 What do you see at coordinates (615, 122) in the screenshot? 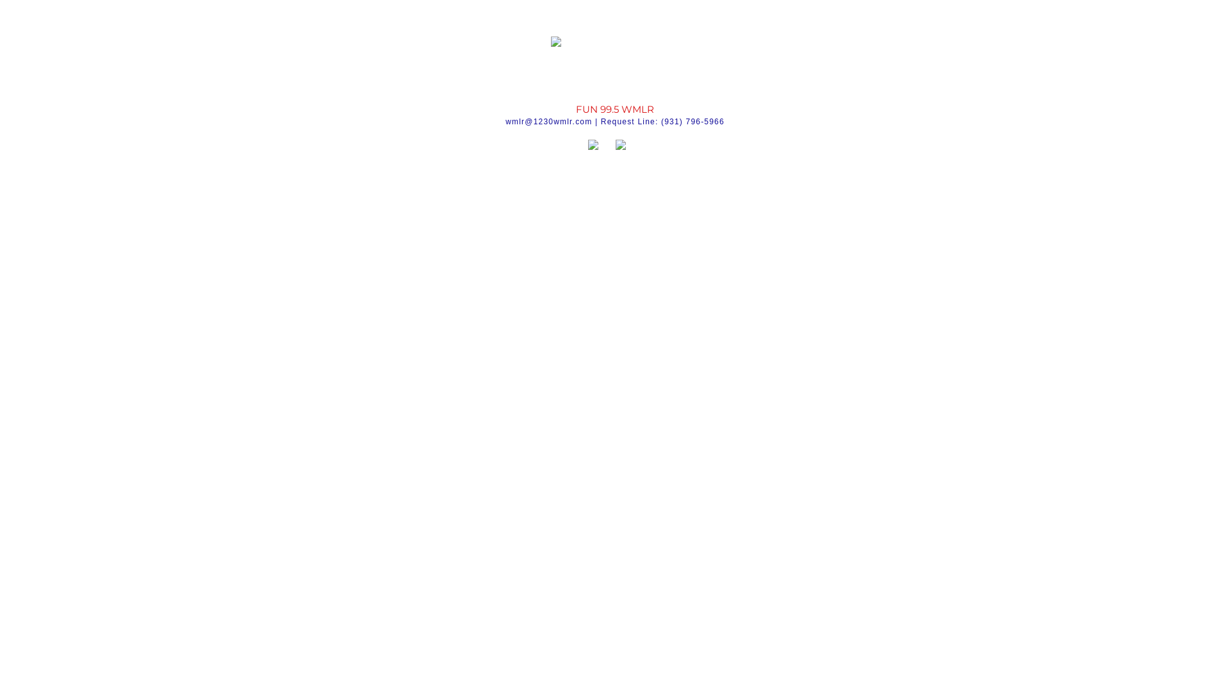
I see `wmlr@1230wmlr.com | Request Line: (931) 796-5966` at bounding box center [615, 122].